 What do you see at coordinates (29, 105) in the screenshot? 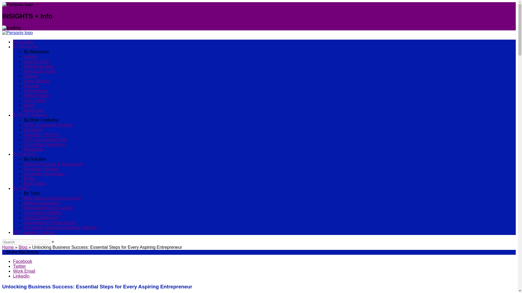
I see `News` at bounding box center [29, 105].